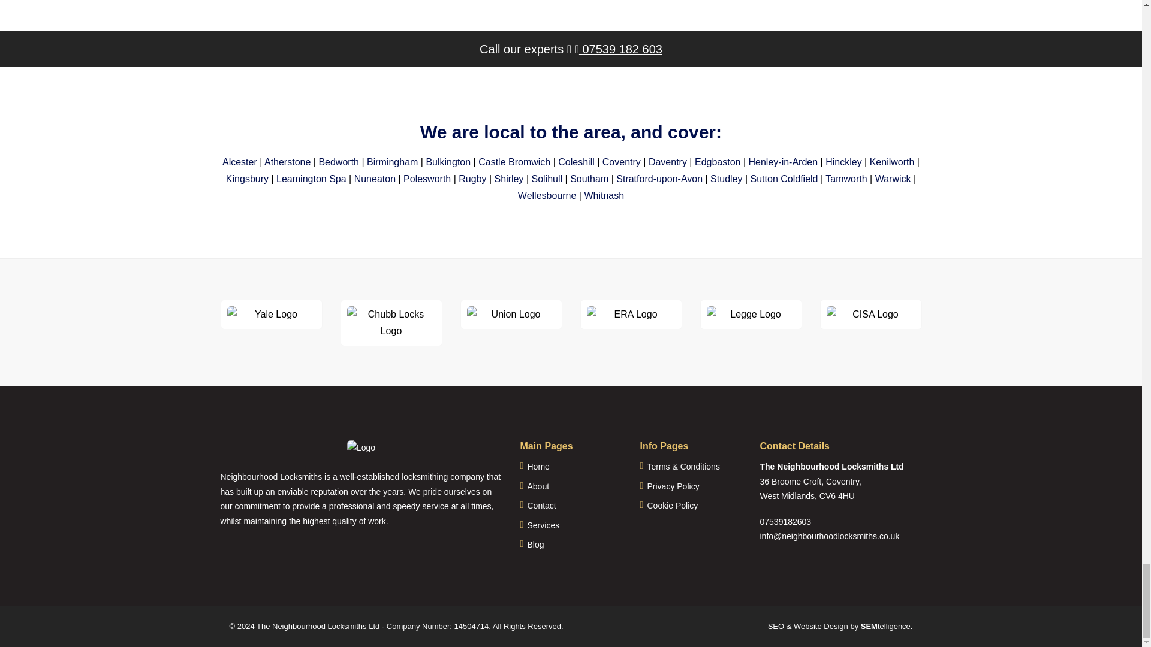  What do you see at coordinates (659, 179) in the screenshot?
I see `Stratford-upon-Avon` at bounding box center [659, 179].